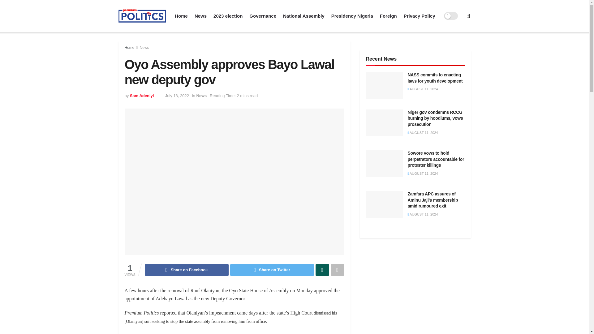  What do you see at coordinates (187, 270) in the screenshot?
I see `Share on Facebook` at bounding box center [187, 270].